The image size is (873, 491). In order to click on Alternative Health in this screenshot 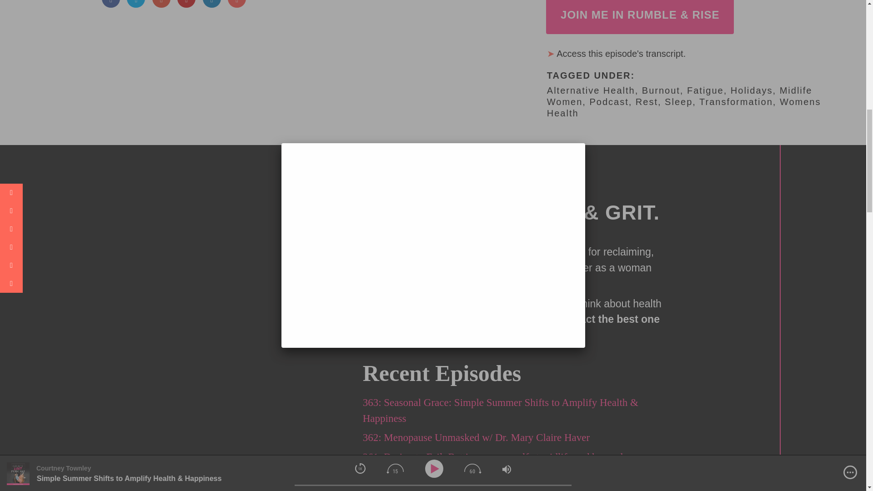, I will do `click(591, 90)`.